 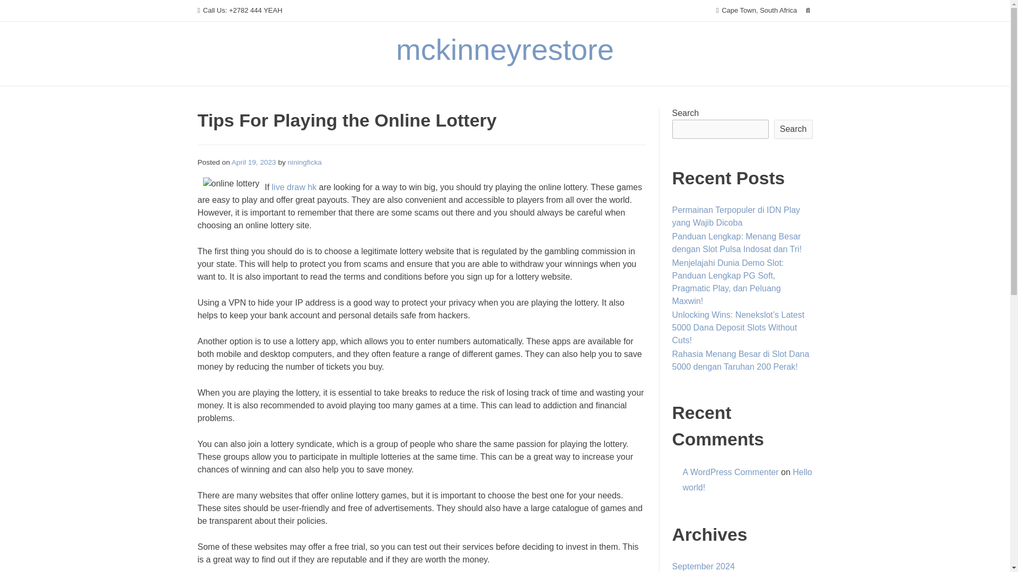 I want to click on A WordPress Commenter, so click(x=731, y=472).